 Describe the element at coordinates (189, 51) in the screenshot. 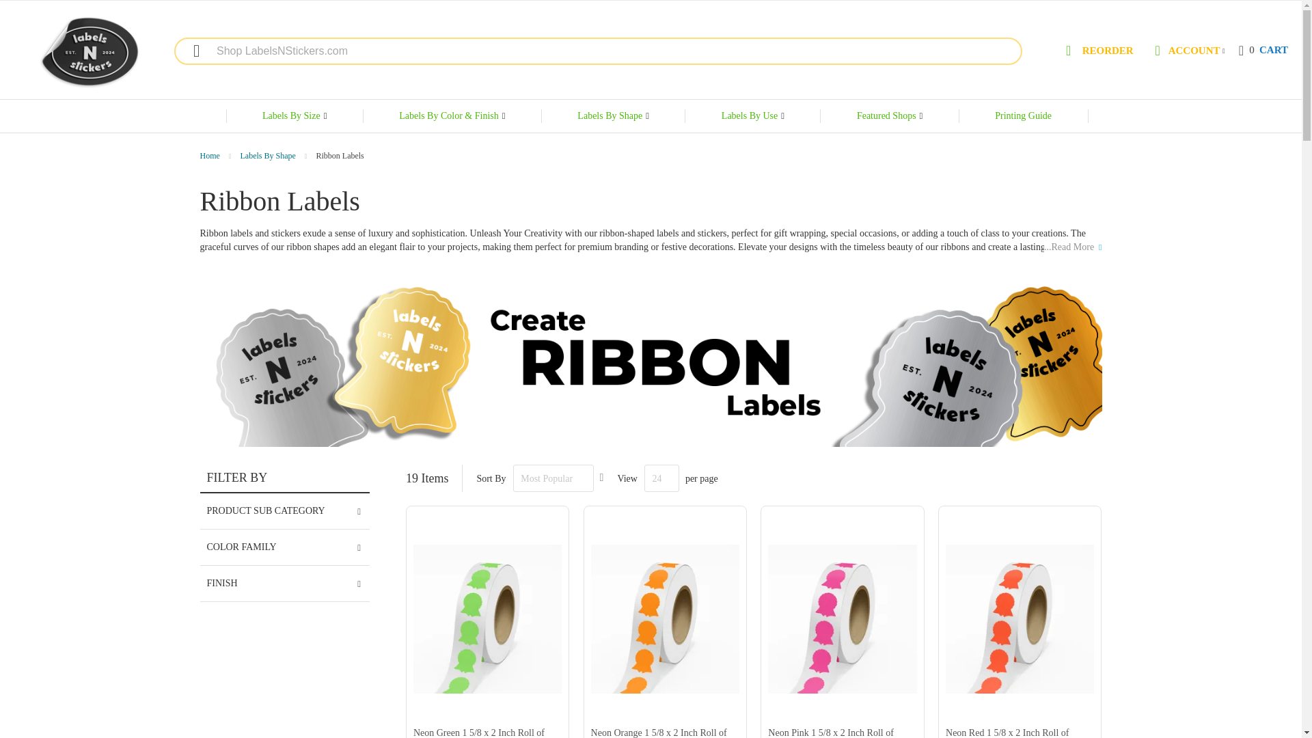

I see `Go to Home Page` at that location.